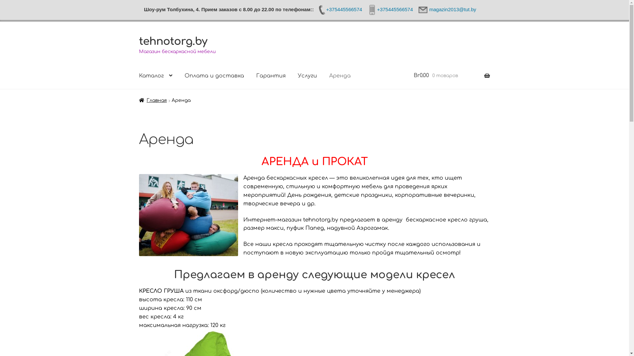 The image size is (634, 356). What do you see at coordinates (448, 9) in the screenshot?
I see `magazin2013@tut.by` at bounding box center [448, 9].